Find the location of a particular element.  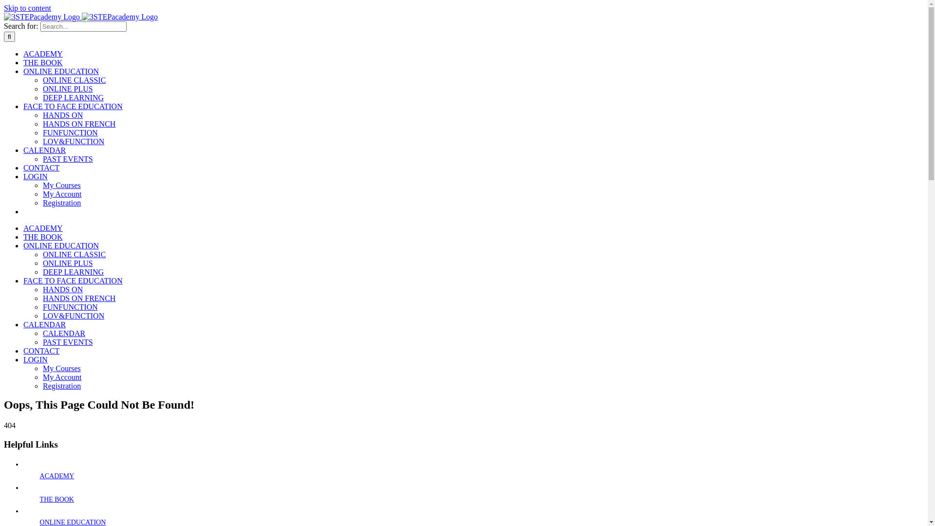

My Courses is located at coordinates (62, 185).